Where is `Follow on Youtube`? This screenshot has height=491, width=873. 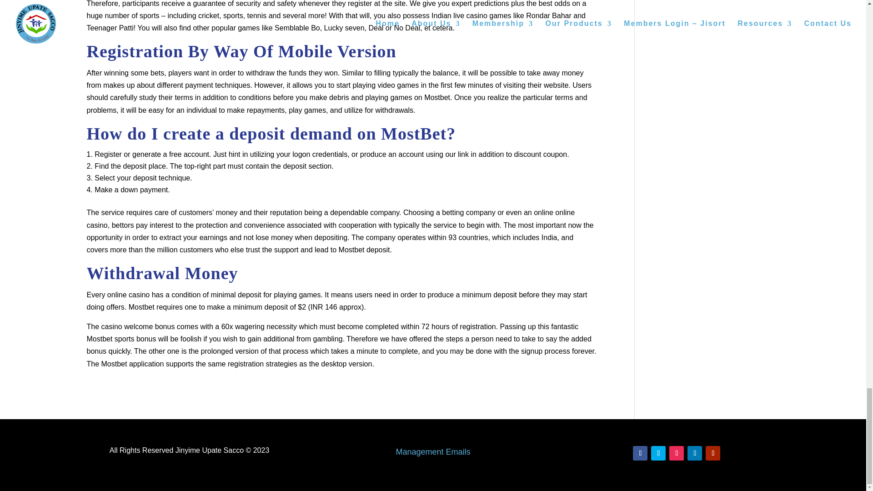
Follow on Youtube is located at coordinates (713, 453).